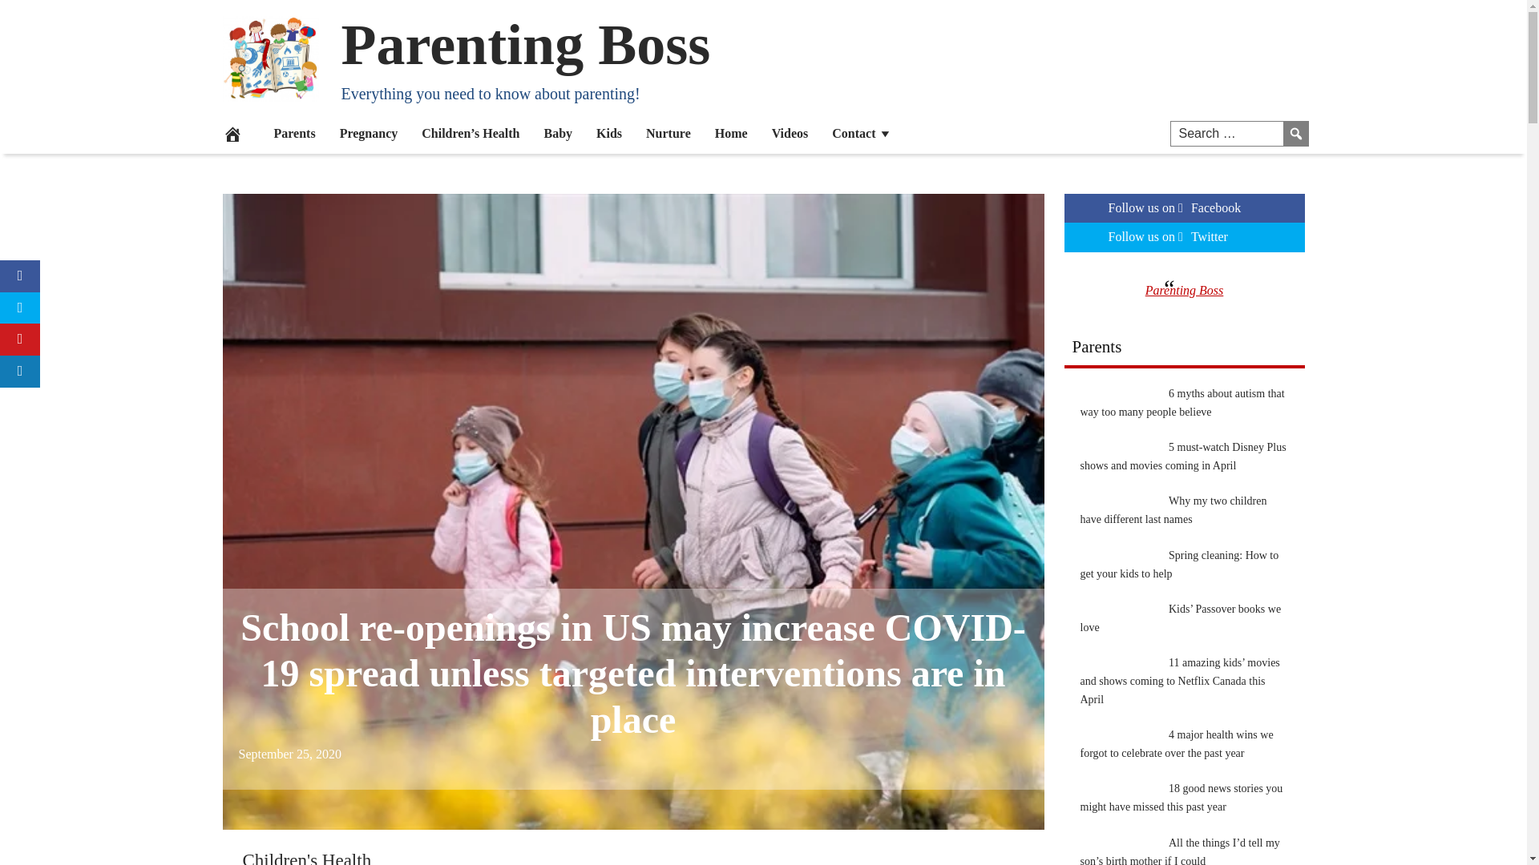 The image size is (1539, 865). I want to click on Videos, so click(790, 133).